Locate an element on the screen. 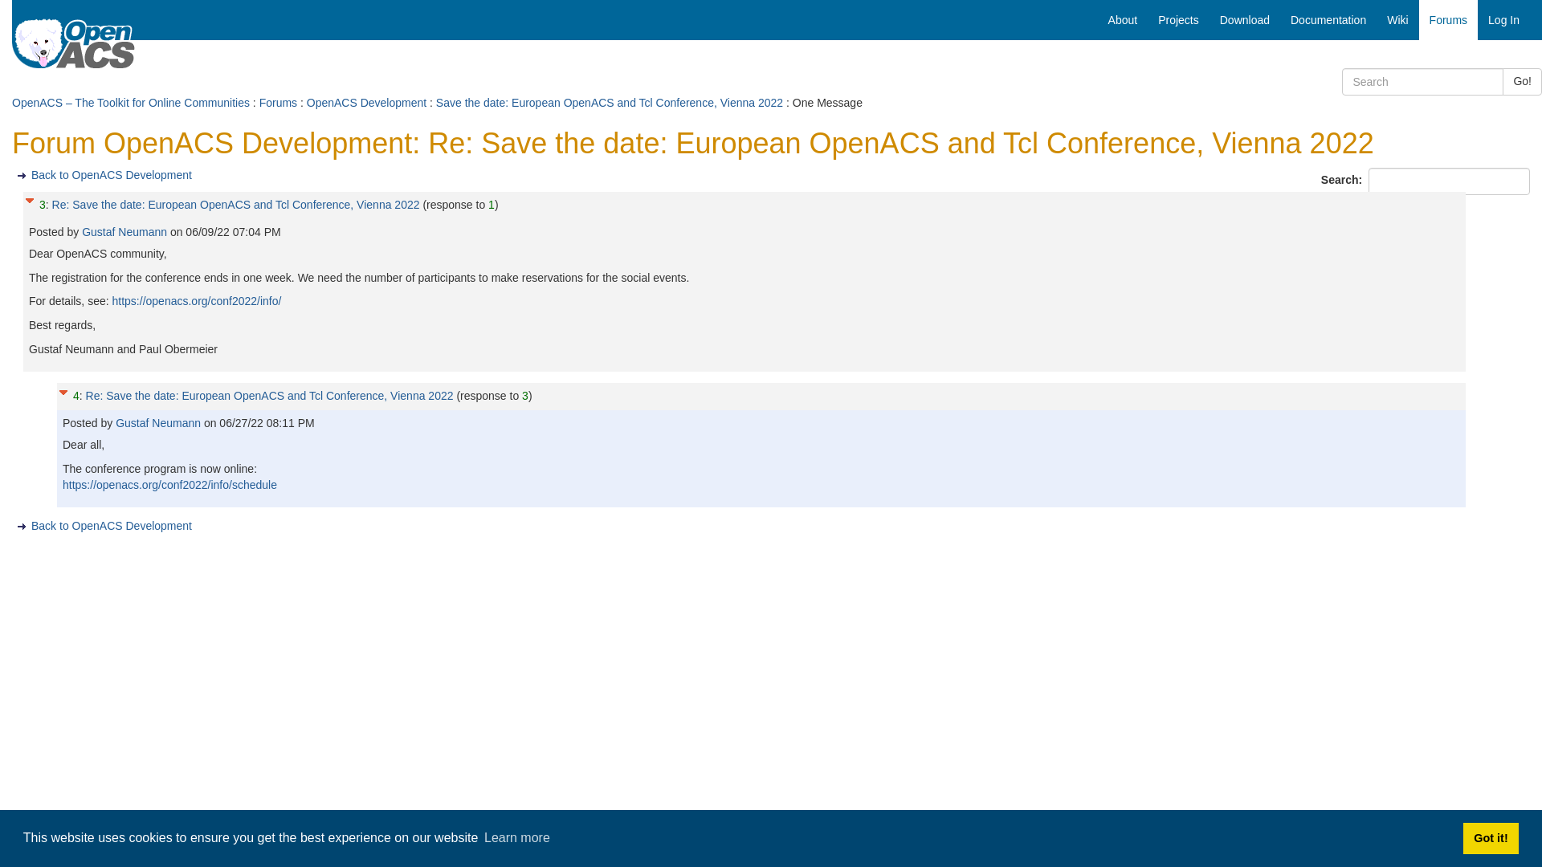  OpenACS and DotLRN Discussion Forums is located at coordinates (1447, 19).